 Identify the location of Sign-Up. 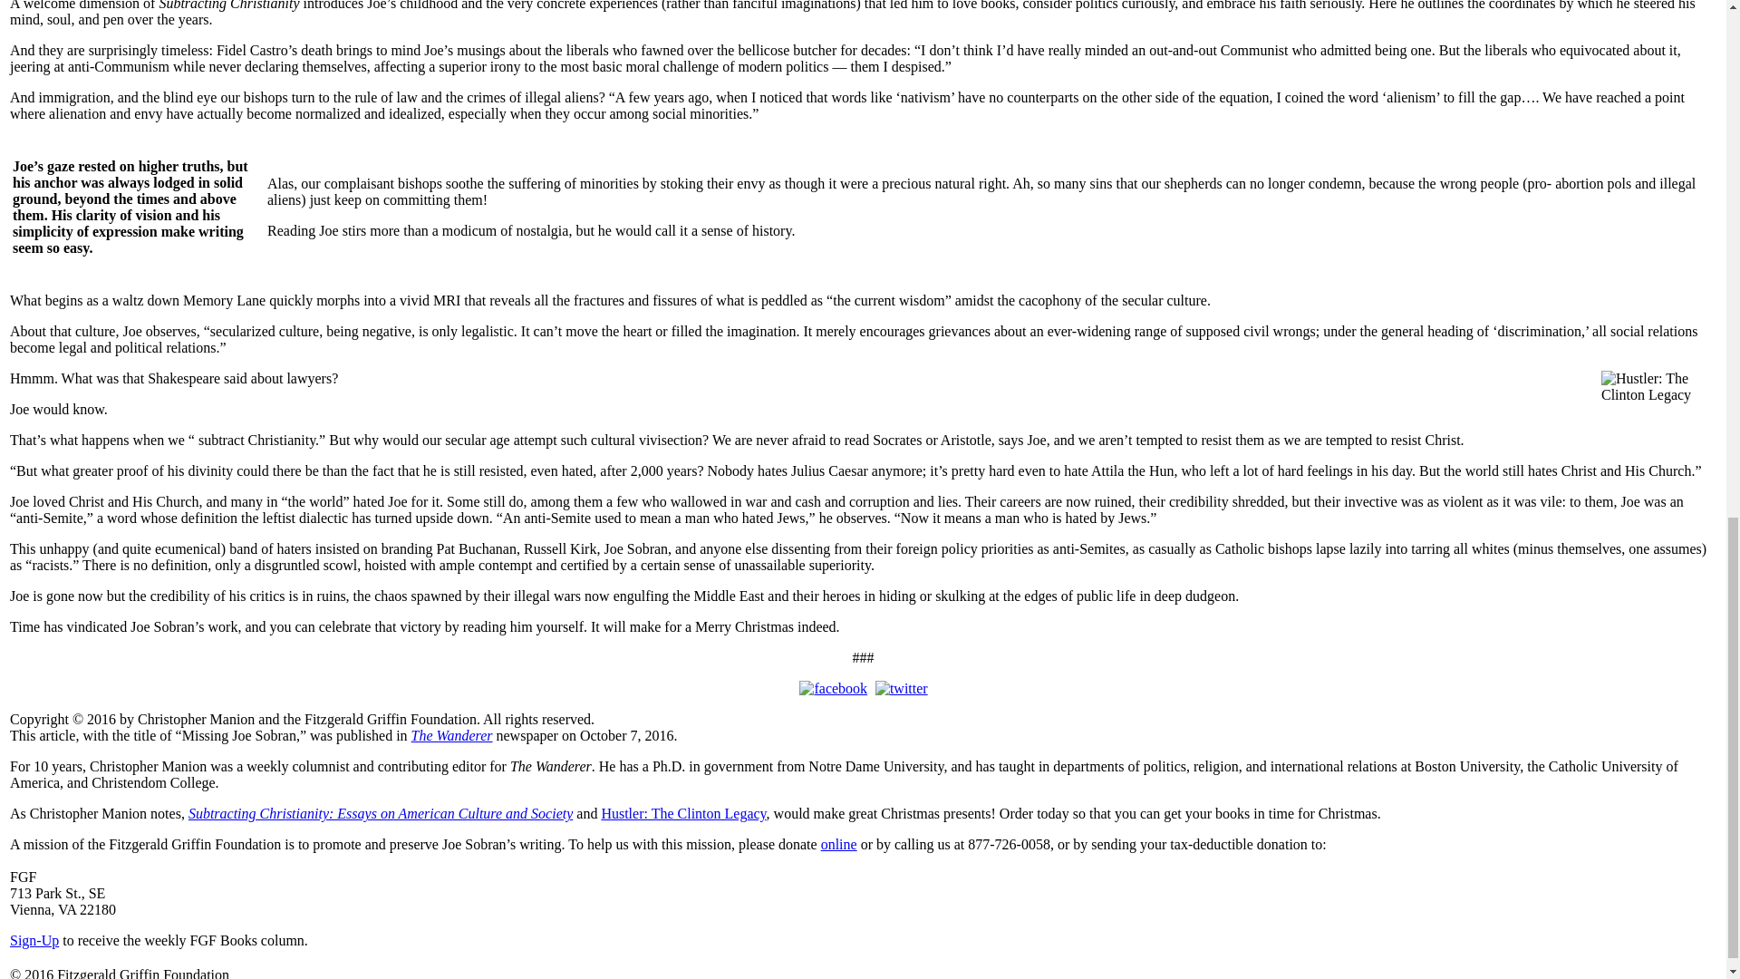
(34, 941).